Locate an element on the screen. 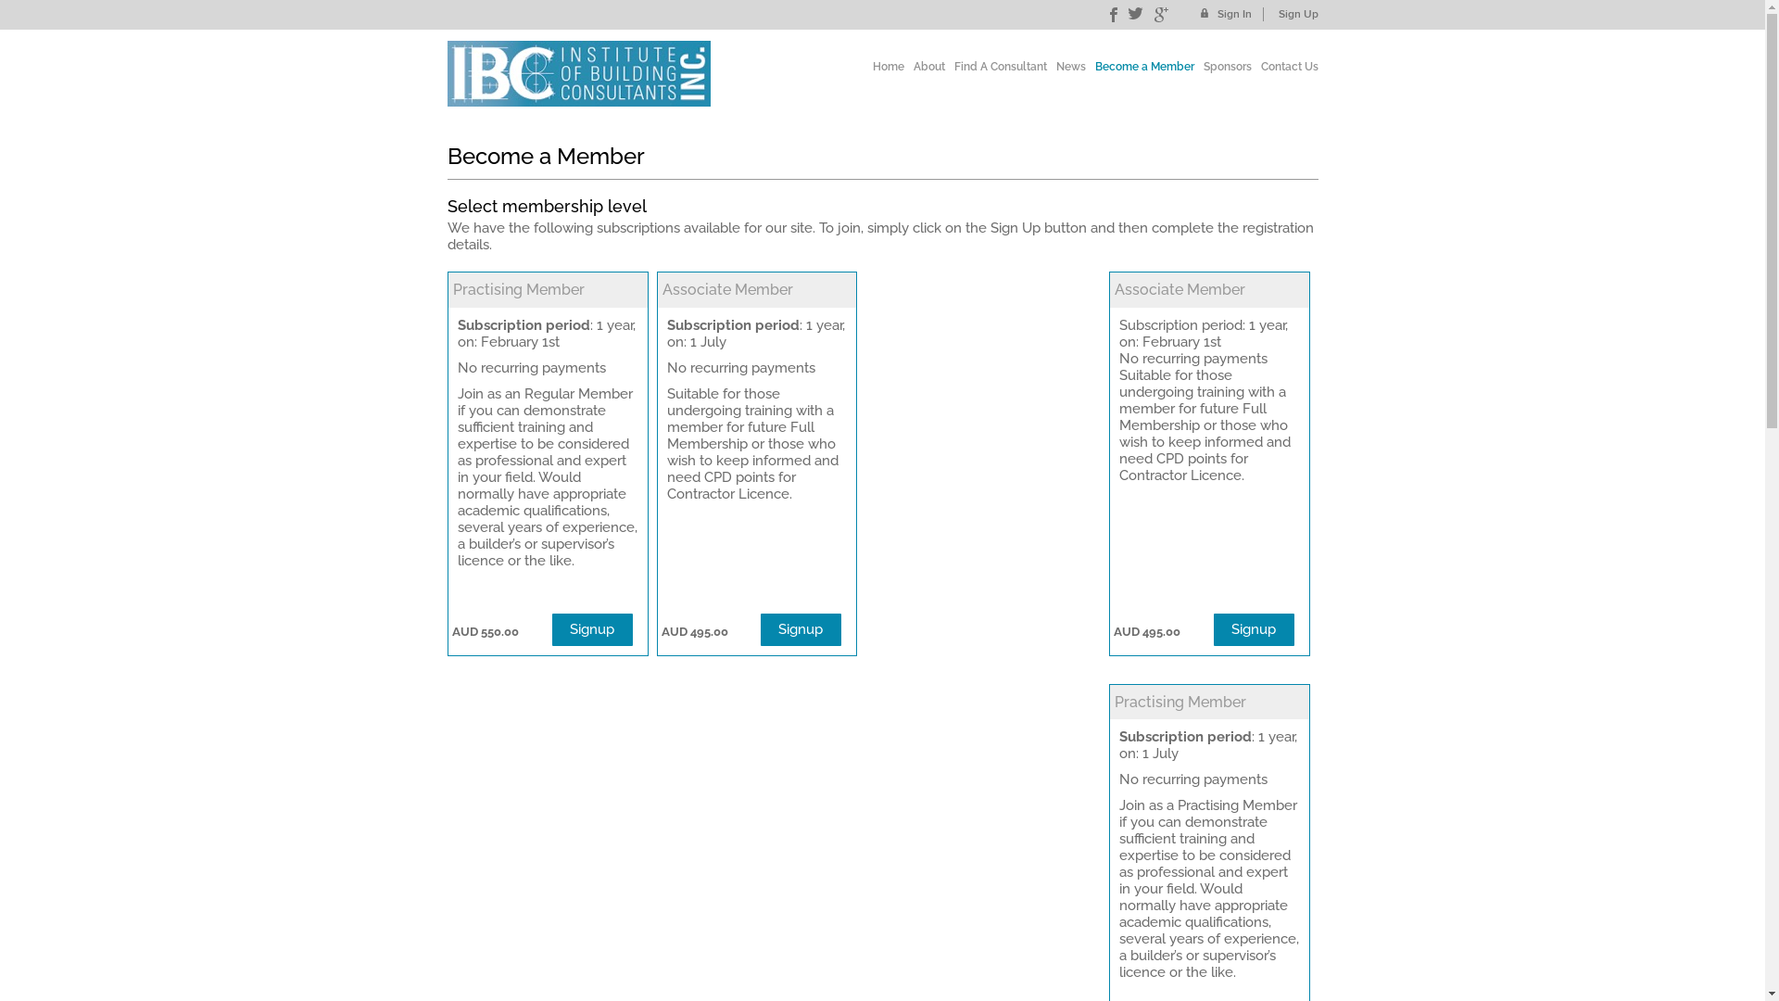 This screenshot has width=1779, height=1001. Signup is located at coordinates (593, 630).